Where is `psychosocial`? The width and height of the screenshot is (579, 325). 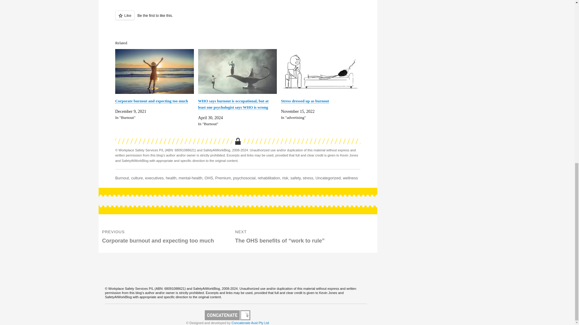
psychosocial is located at coordinates (244, 178).